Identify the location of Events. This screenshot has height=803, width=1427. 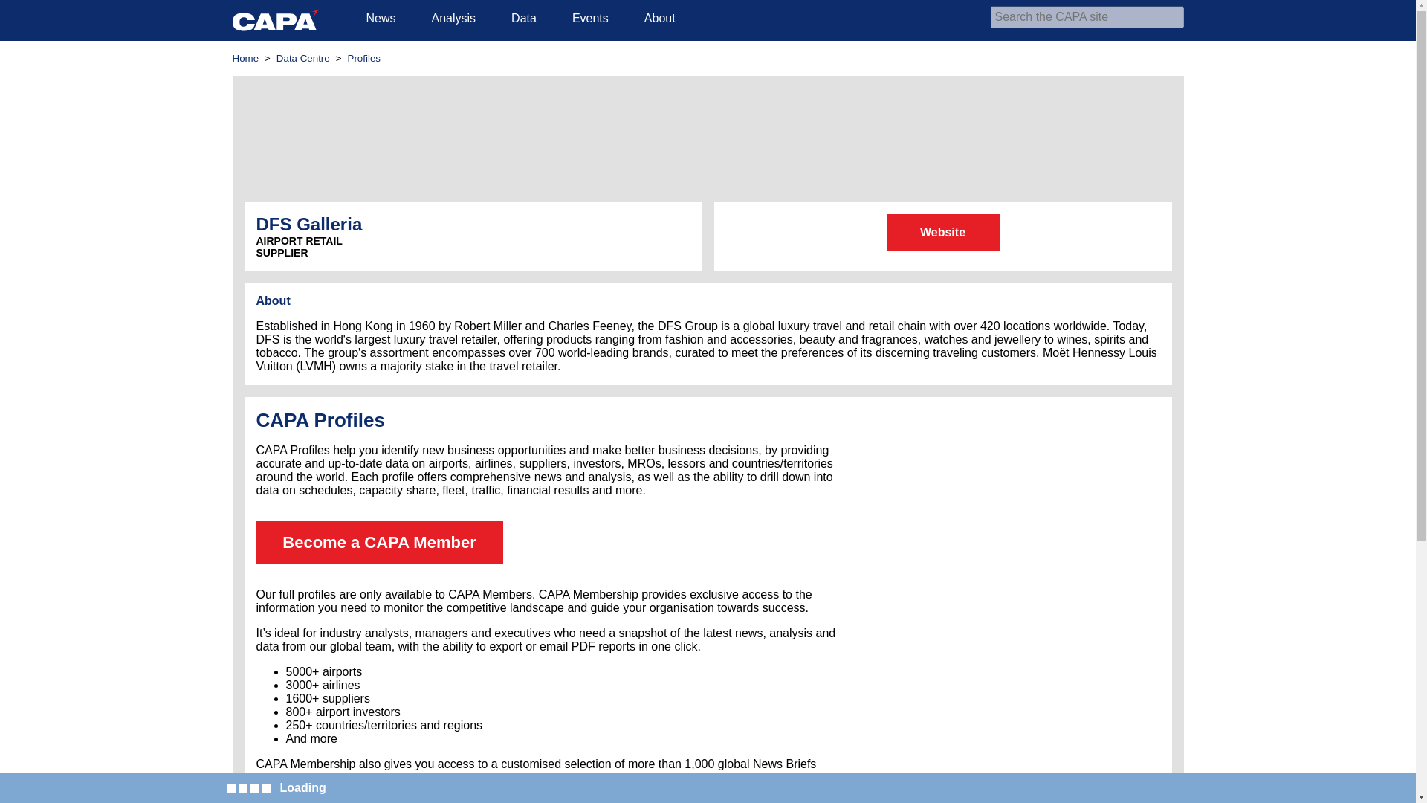
(590, 18).